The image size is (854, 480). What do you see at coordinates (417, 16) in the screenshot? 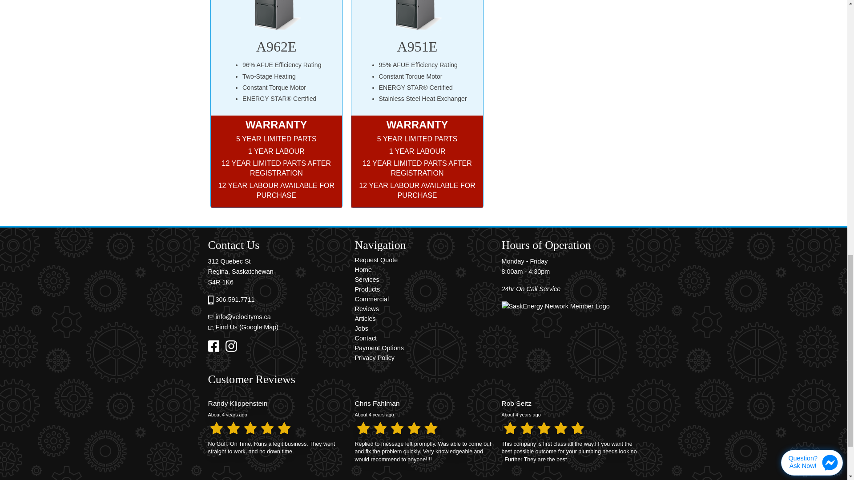
I see `AirEase Furnace A951E` at bounding box center [417, 16].